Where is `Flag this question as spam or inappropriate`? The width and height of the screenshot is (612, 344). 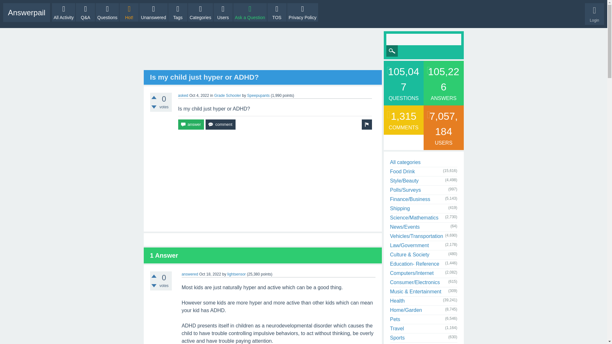
Flag this question as spam or inappropriate is located at coordinates (367, 124).